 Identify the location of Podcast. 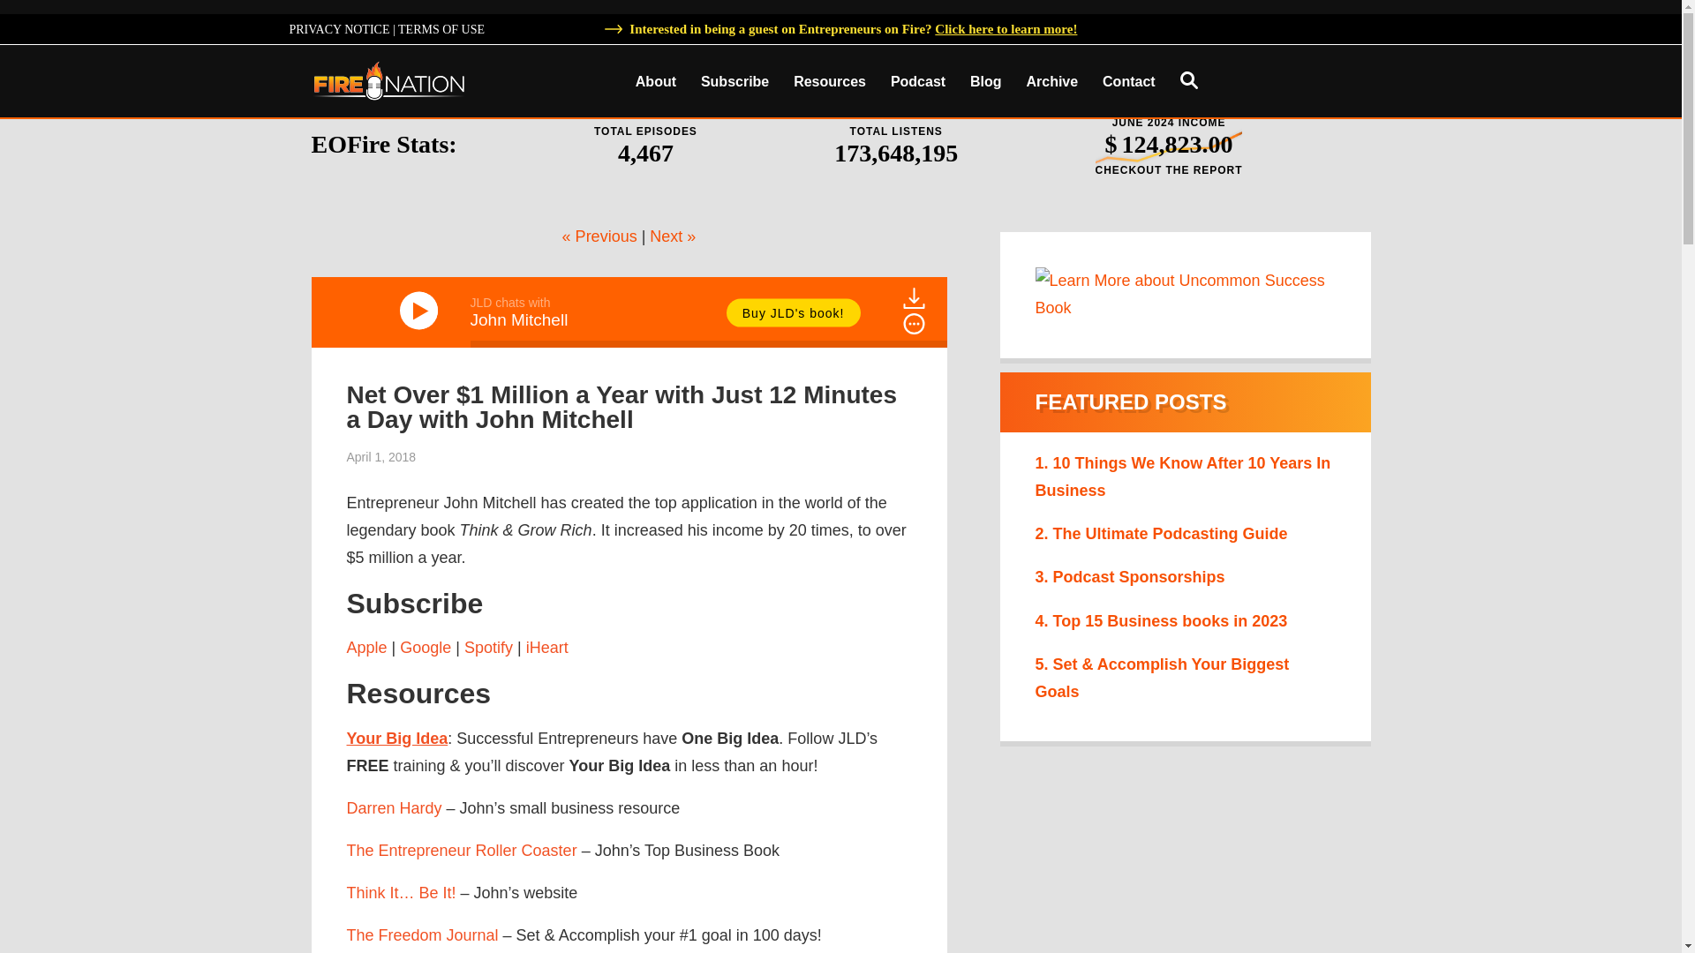
(917, 83).